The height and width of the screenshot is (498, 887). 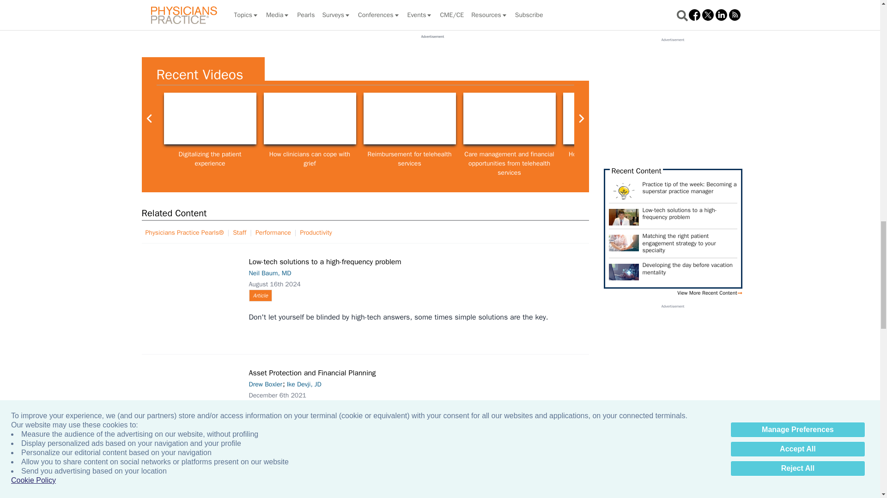 What do you see at coordinates (808, 118) in the screenshot?
I see `Dana Sterling gives expert advice ` at bounding box center [808, 118].